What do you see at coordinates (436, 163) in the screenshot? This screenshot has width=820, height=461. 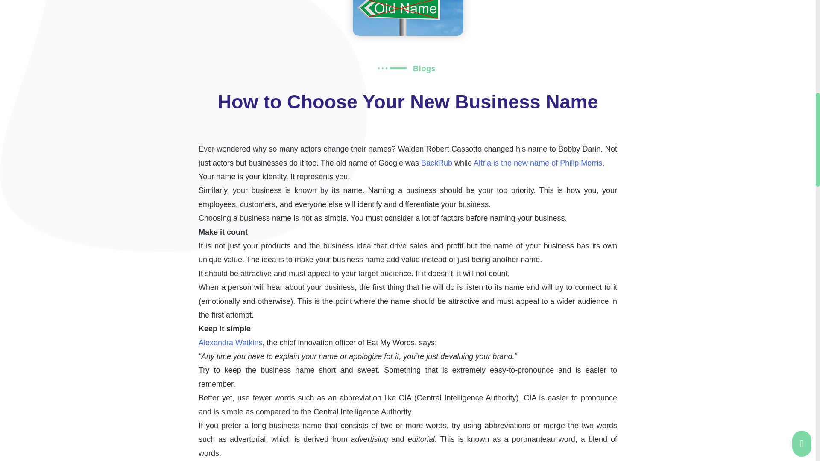 I see `BackRub` at bounding box center [436, 163].